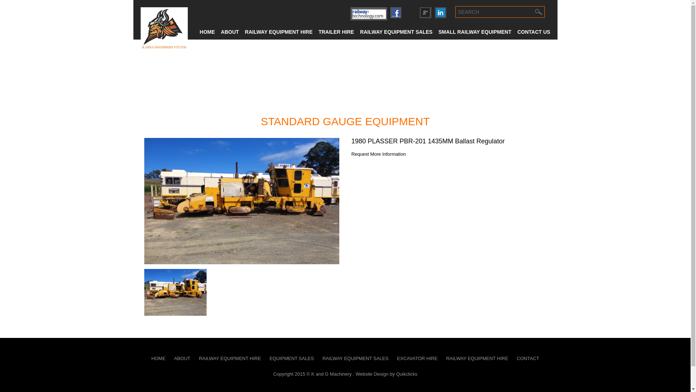  Describe the element at coordinates (475, 33) in the screenshot. I see `SMALL RAILWAY EQUIPMENT` at that location.